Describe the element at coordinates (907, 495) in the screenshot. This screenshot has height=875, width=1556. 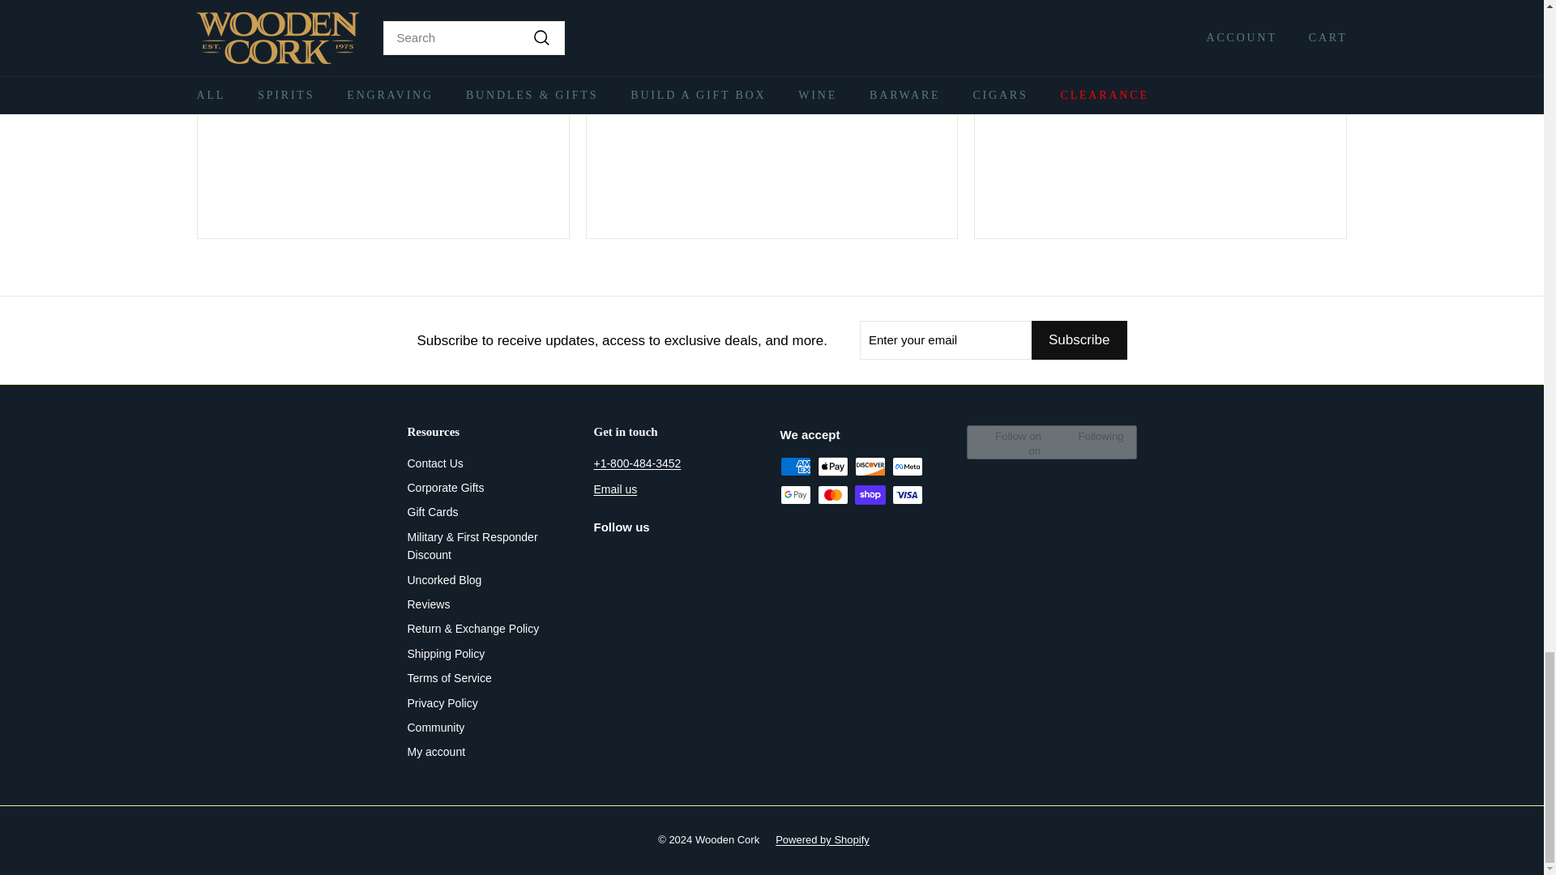
I see `Visa` at that location.